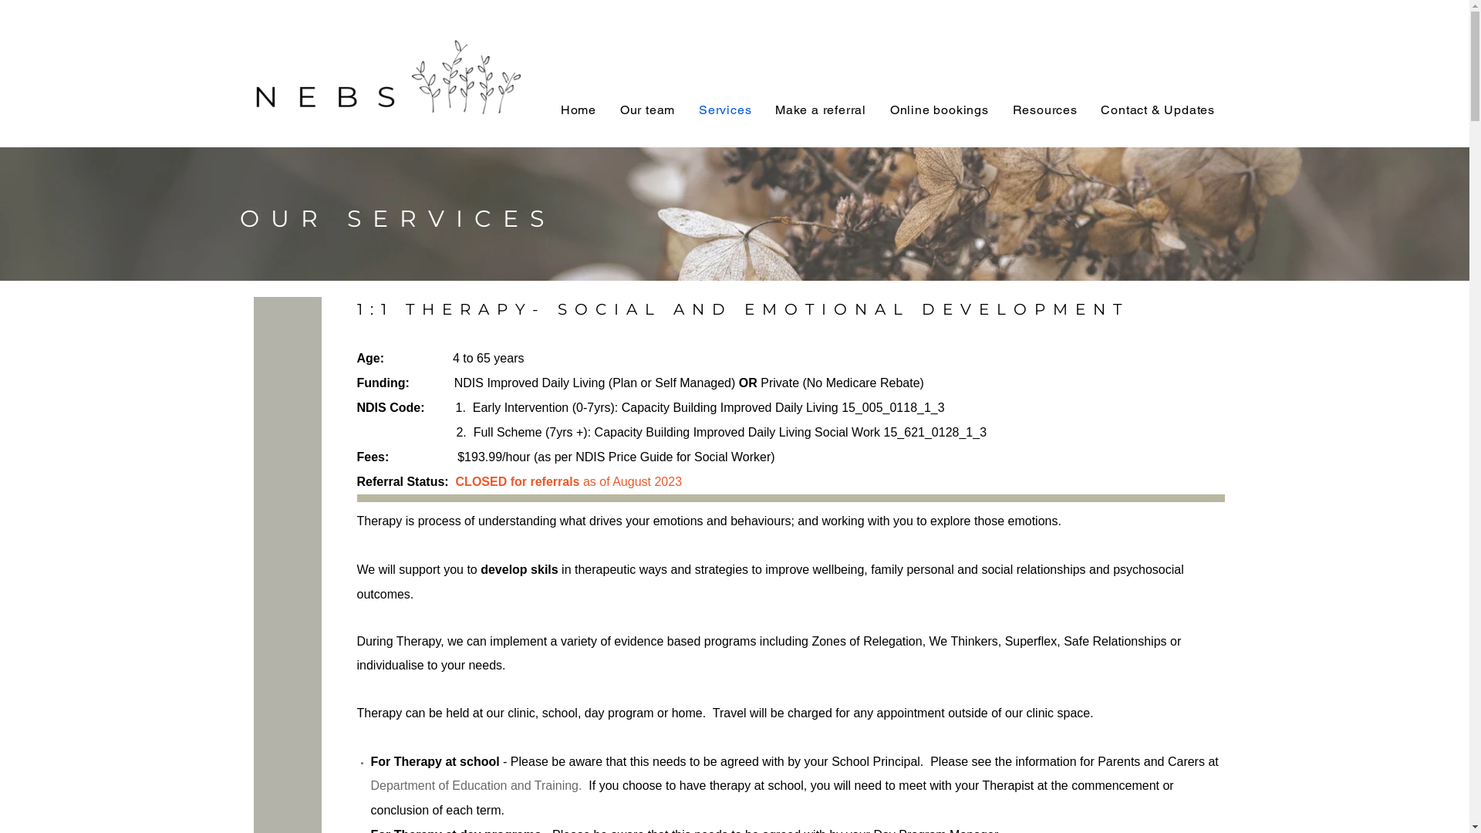  Describe the element at coordinates (1044, 110) in the screenshot. I see `Resources` at that location.